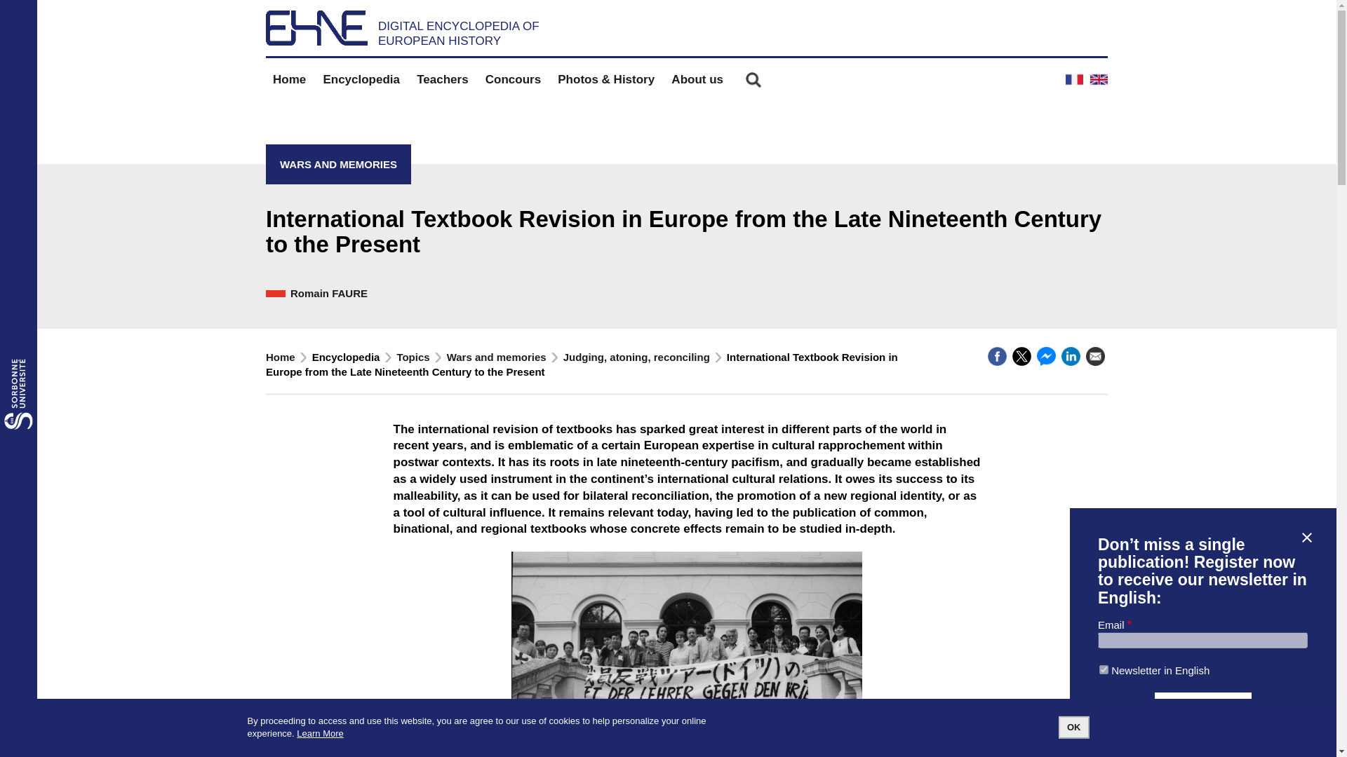 The width and height of the screenshot is (1347, 757). I want to click on Topics, so click(413, 357).